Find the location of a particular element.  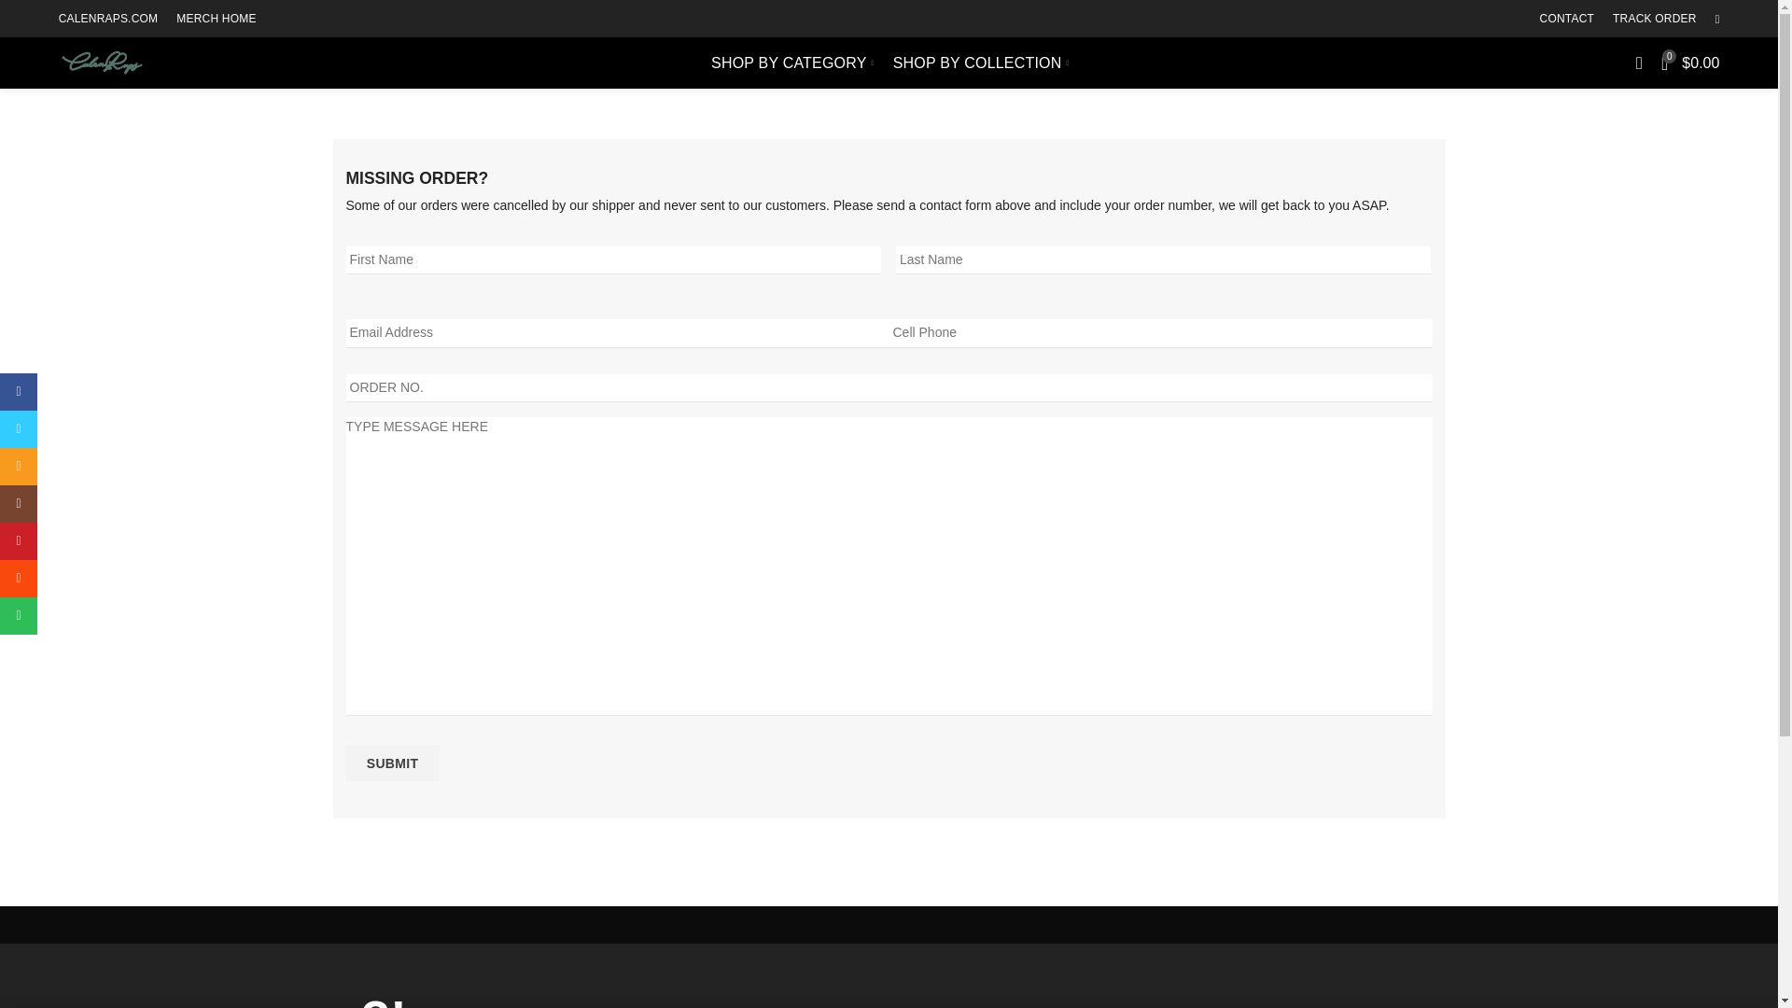

CALENRAPS.COM is located at coordinates (108, 19).